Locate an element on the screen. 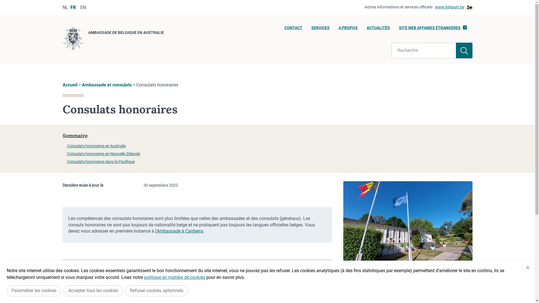  Consulats honoraires en Australie is located at coordinates (288, 277).